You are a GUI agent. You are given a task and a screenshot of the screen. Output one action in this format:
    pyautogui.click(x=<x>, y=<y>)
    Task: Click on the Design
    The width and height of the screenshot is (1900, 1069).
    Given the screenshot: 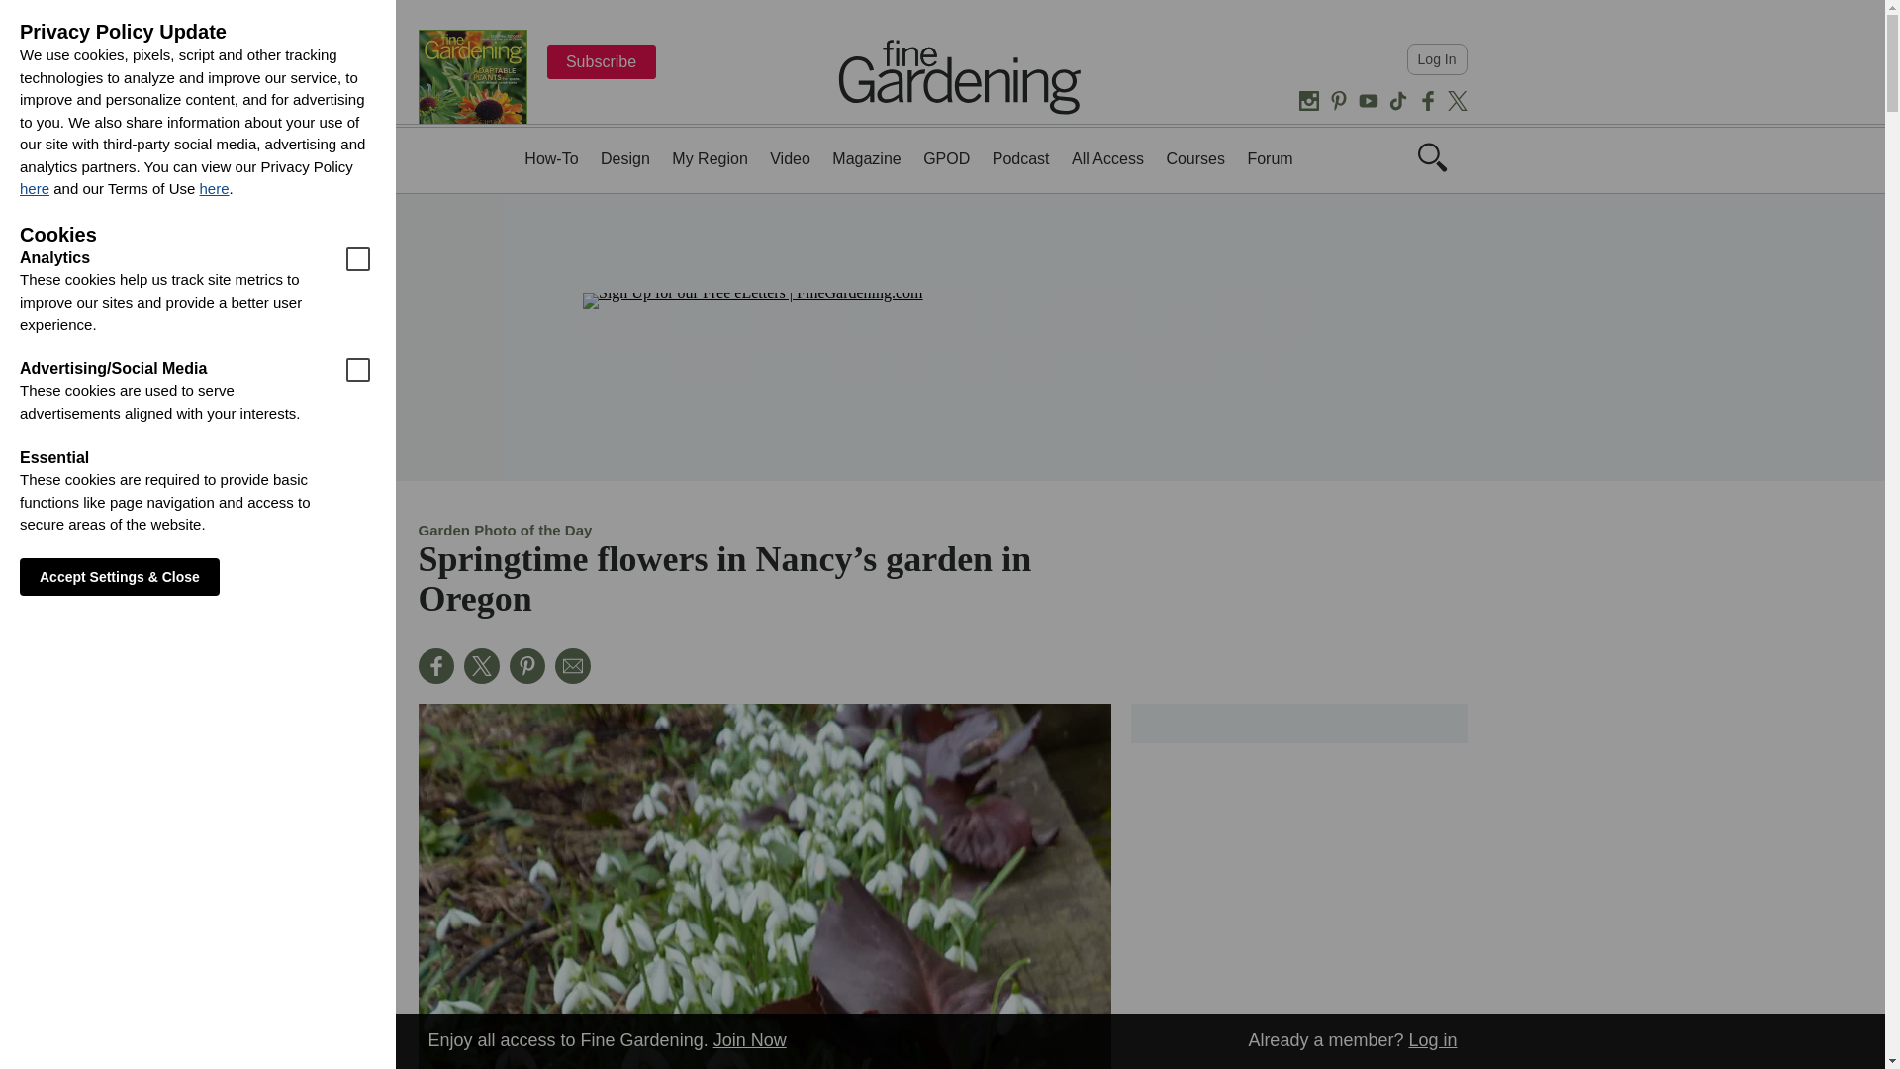 What is the action you would take?
    pyautogui.click(x=624, y=158)
    